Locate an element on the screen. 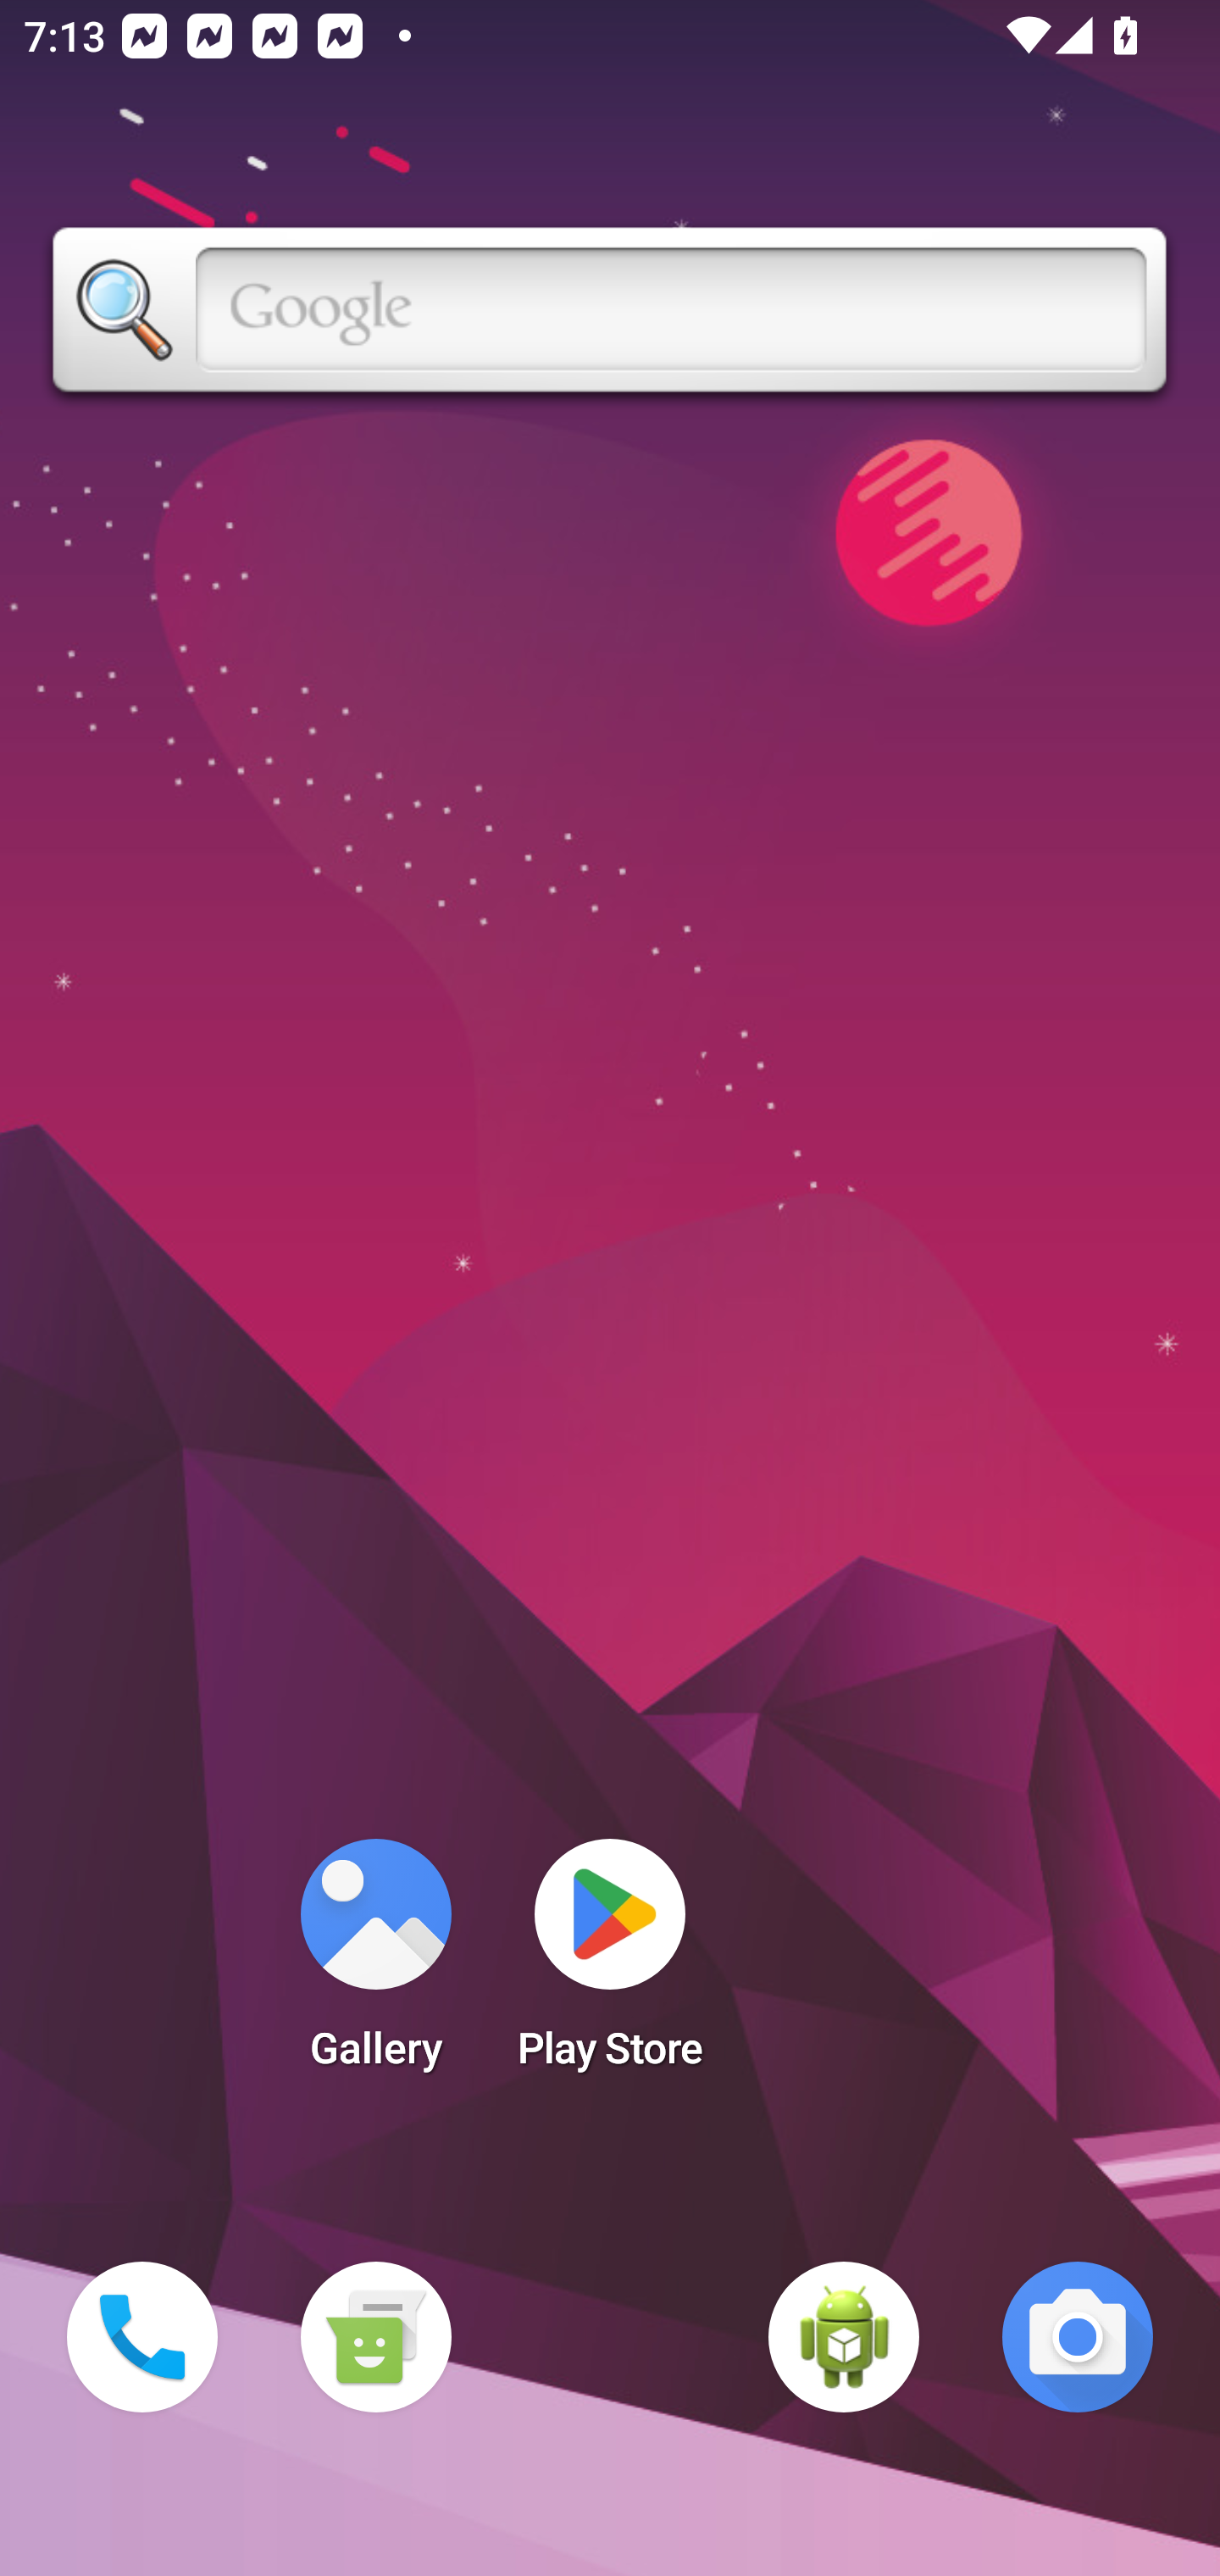 This screenshot has width=1220, height=2576. Messaging is located at coordinates (375, 2337).